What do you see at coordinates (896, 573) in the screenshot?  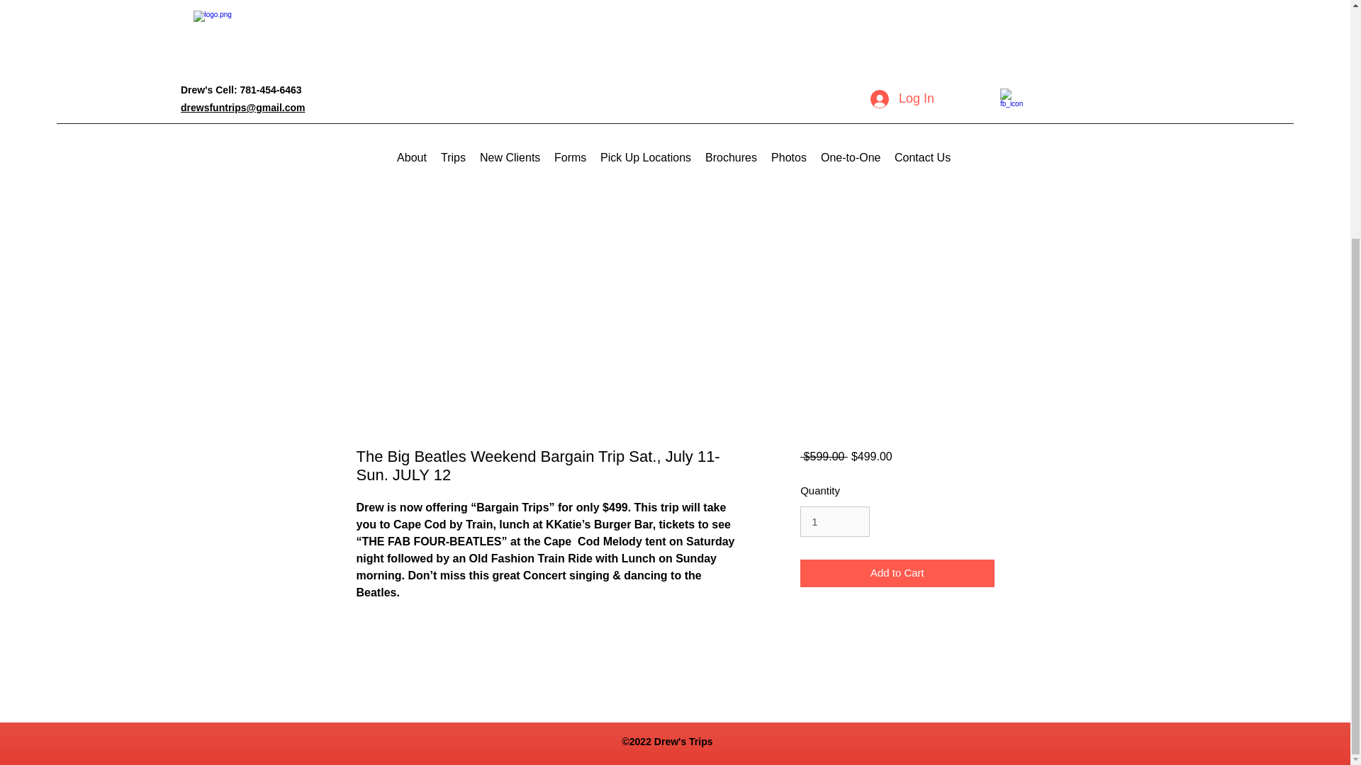 I see `Add to Cart` at bounding box center [896, 573].